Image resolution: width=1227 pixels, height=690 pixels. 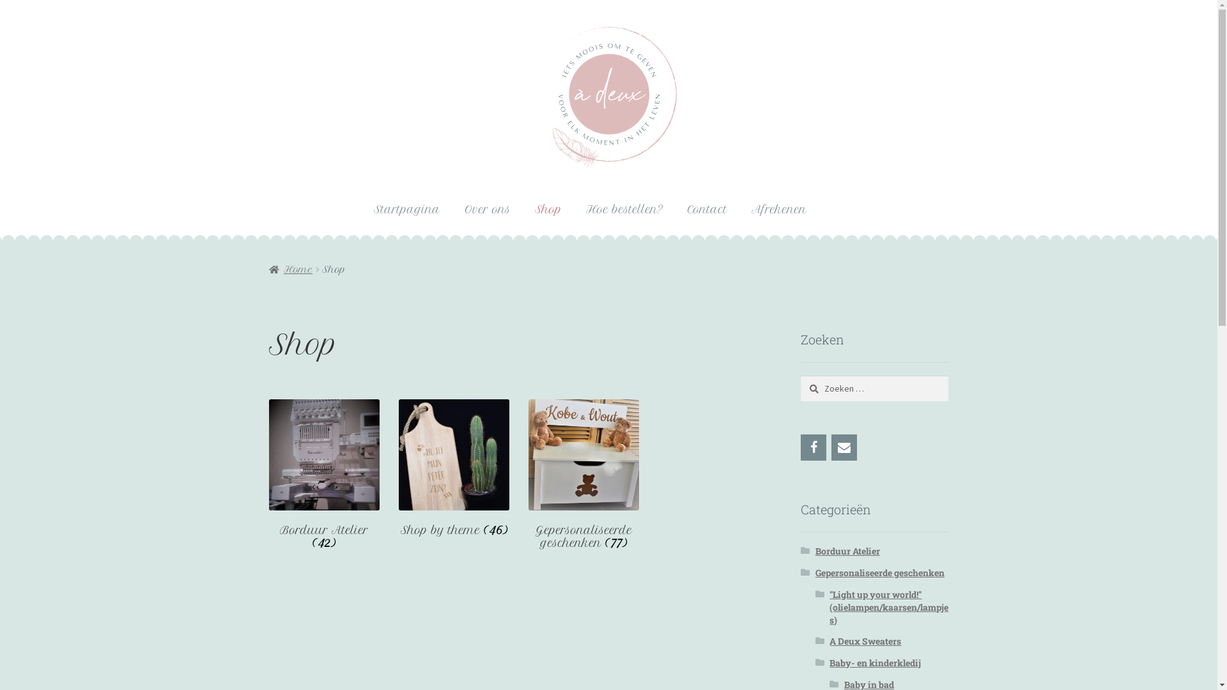 What do you see at coordinates (779, 210) in the screenshot?
I see `Afrekenen` at bounding box center [779, 210].